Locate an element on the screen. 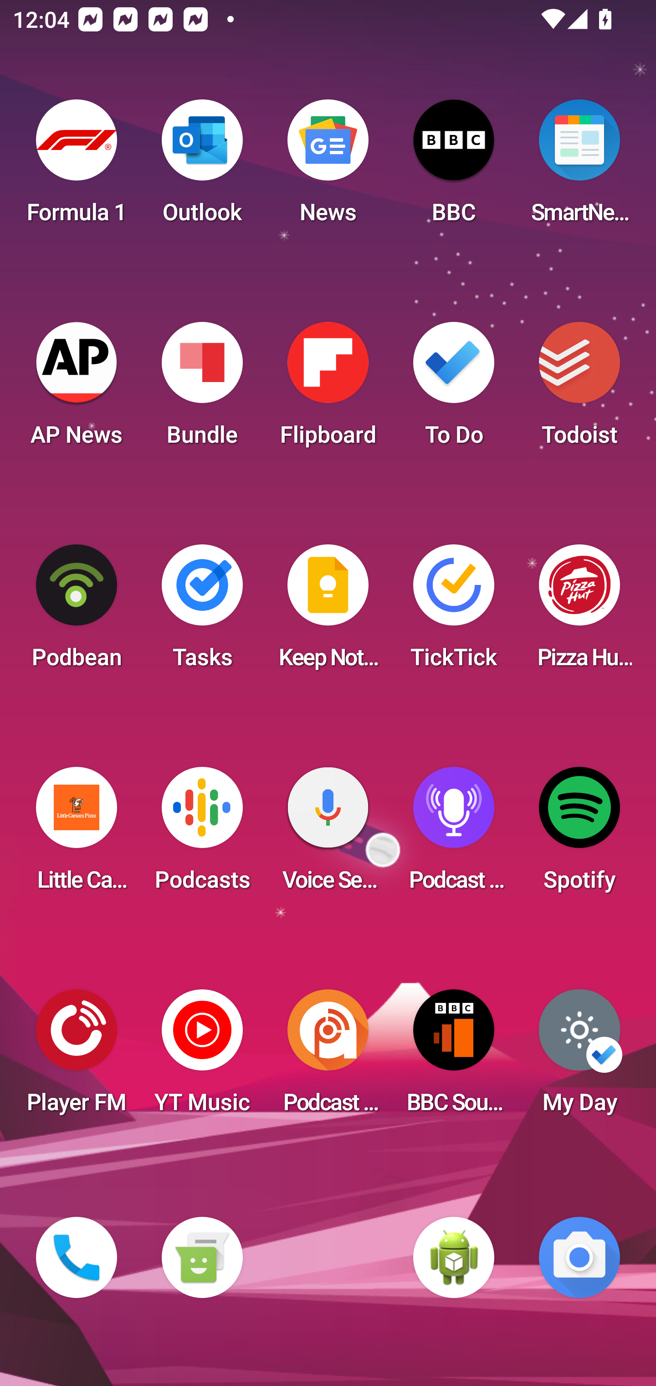  Podcasts is located at coordinates (202, 834).